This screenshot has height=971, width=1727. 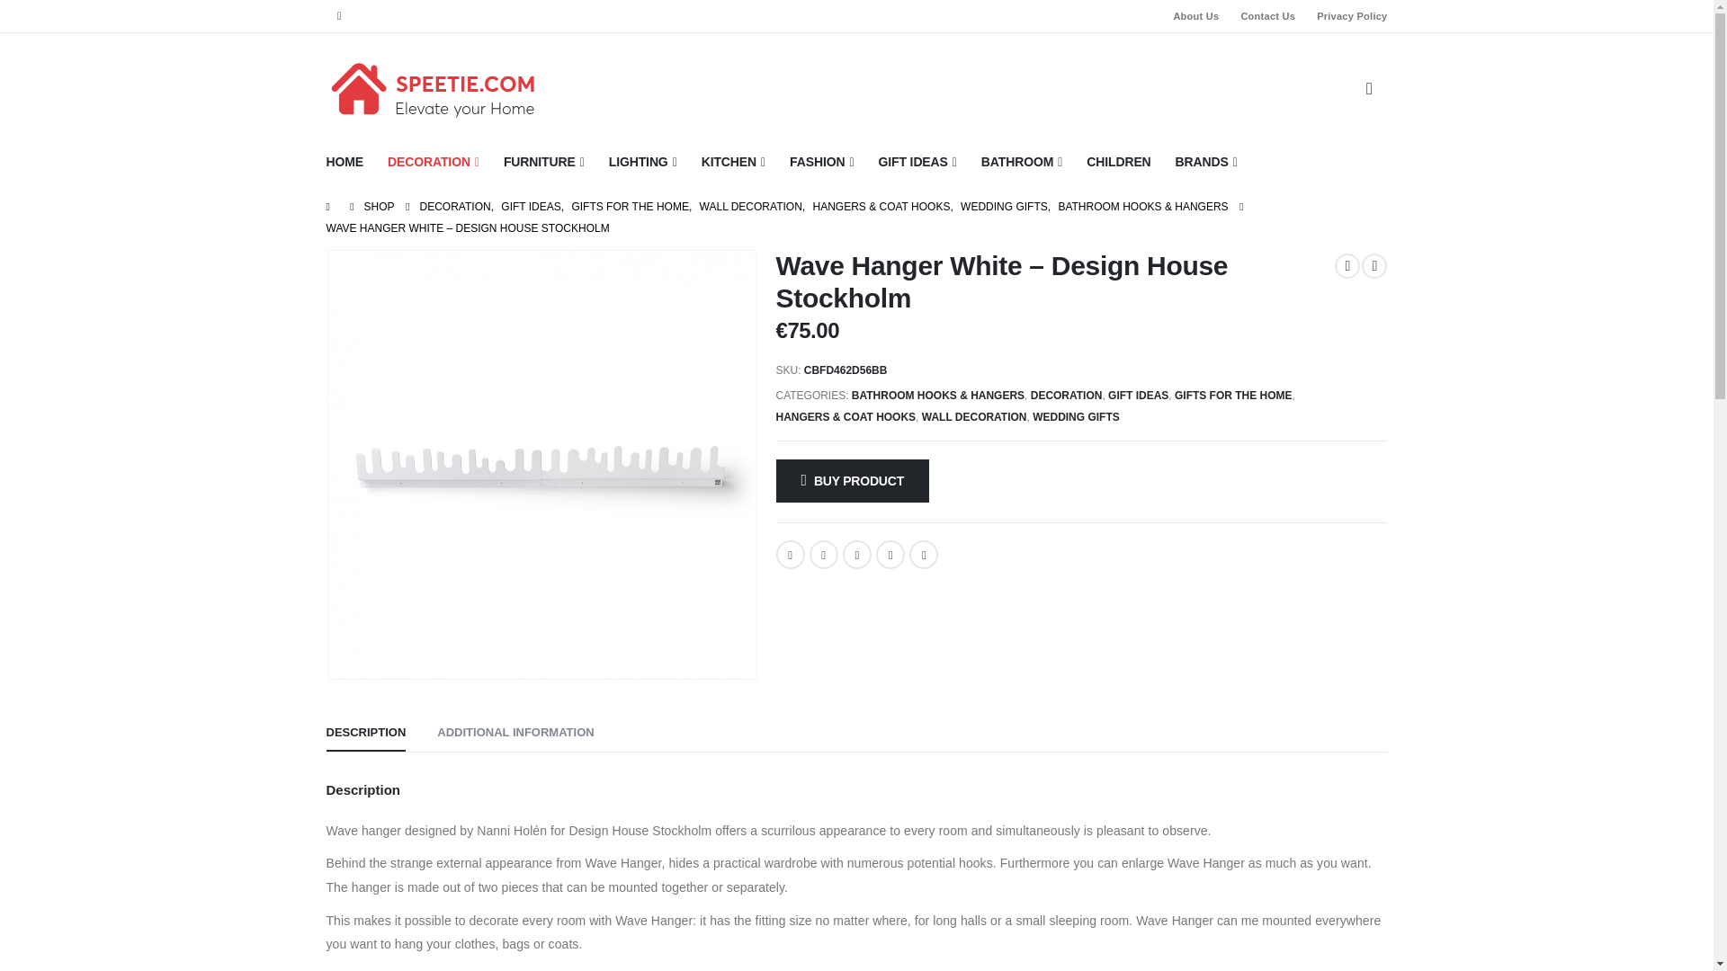 What do you see at coordinates (340, 16) in the screenshot?
I see `Instagram` at bounding box center [340, 16].